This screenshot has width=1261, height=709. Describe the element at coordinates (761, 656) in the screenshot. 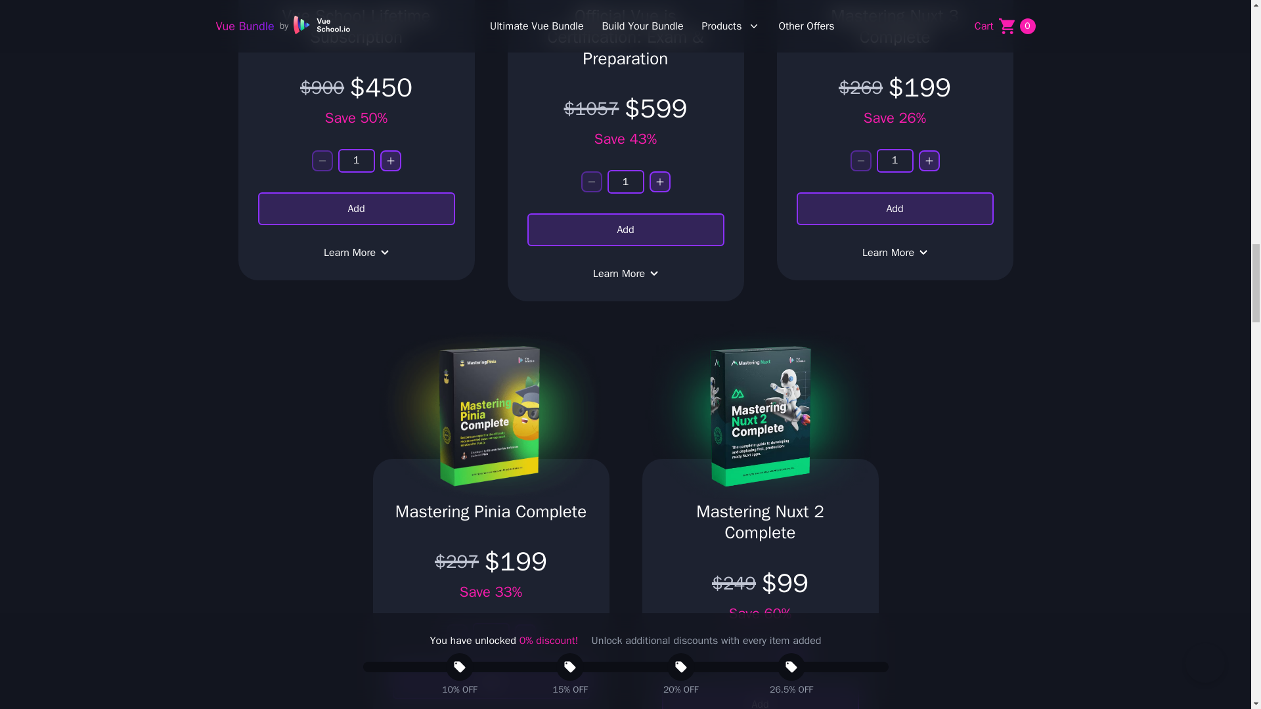

I see `1` at that location.